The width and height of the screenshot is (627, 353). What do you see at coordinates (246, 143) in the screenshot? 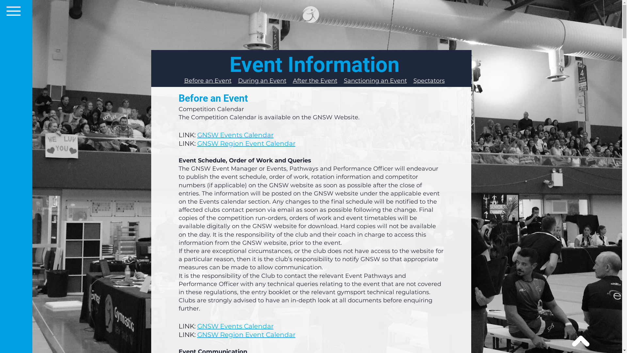
I see `GNSW Region Event Calendar` at bounding box center [246, 143].